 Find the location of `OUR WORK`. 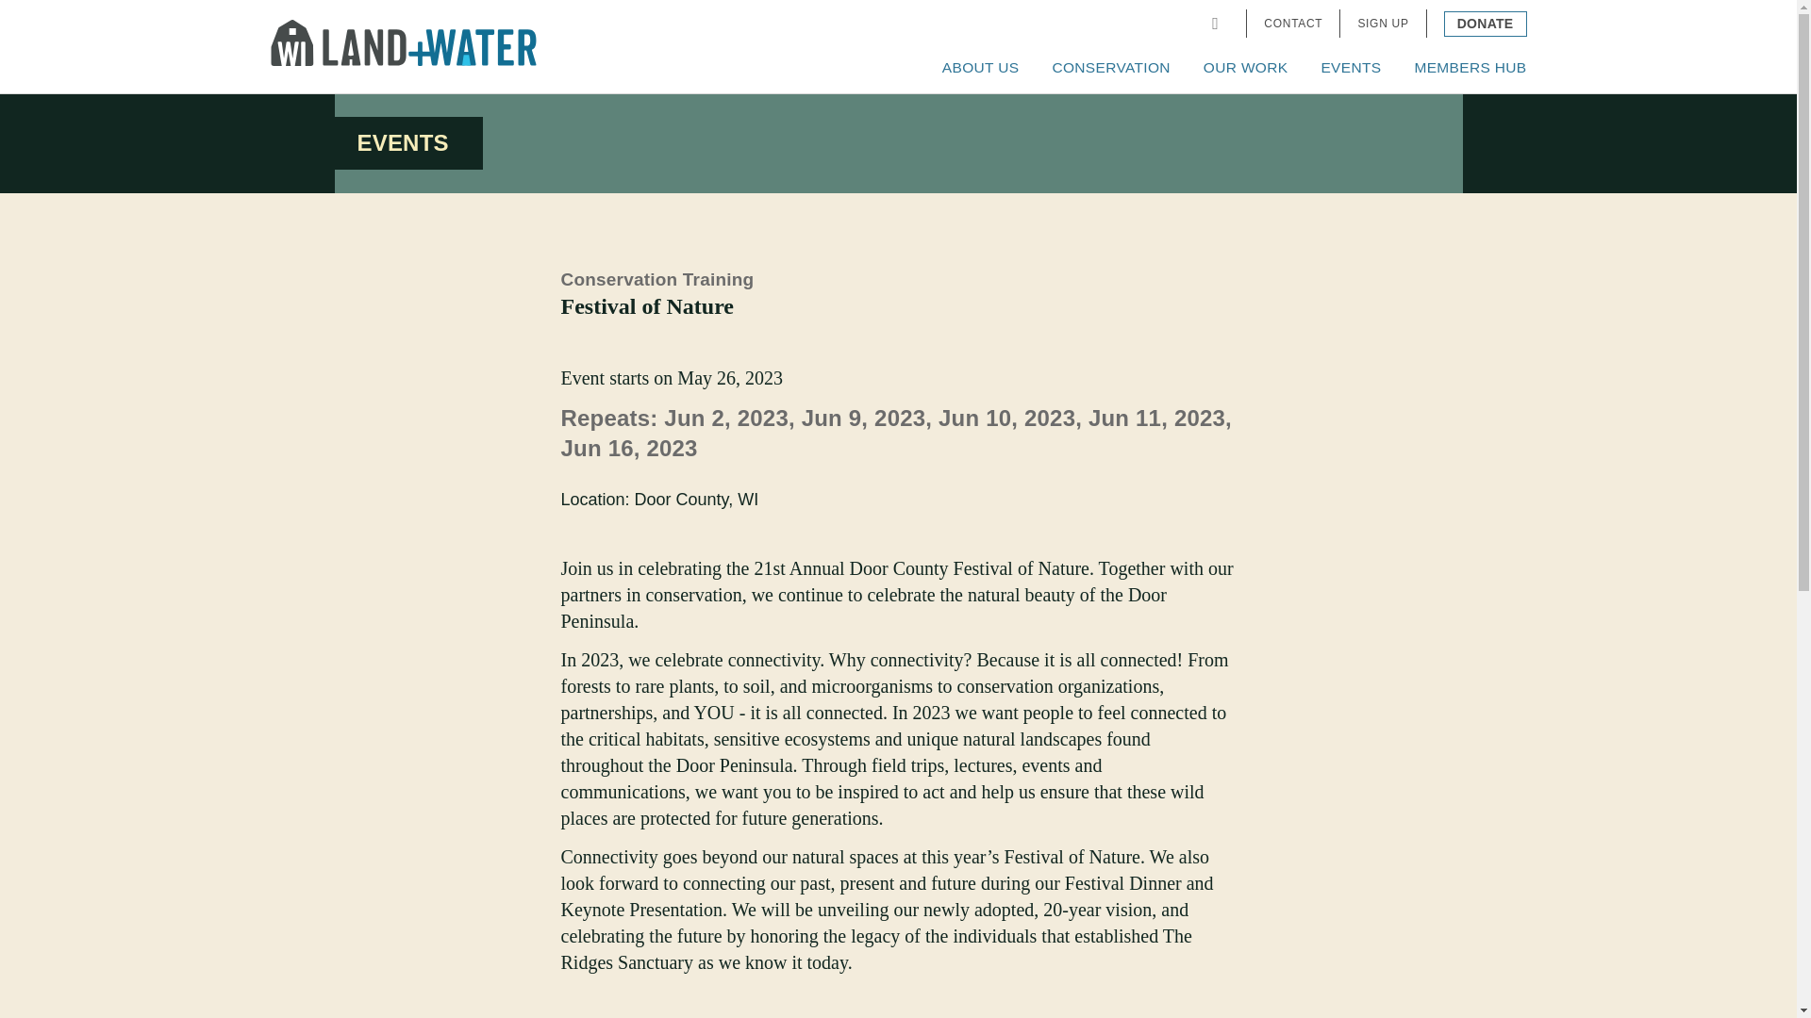

OUR WORK is located at coordinates (1245, 68).